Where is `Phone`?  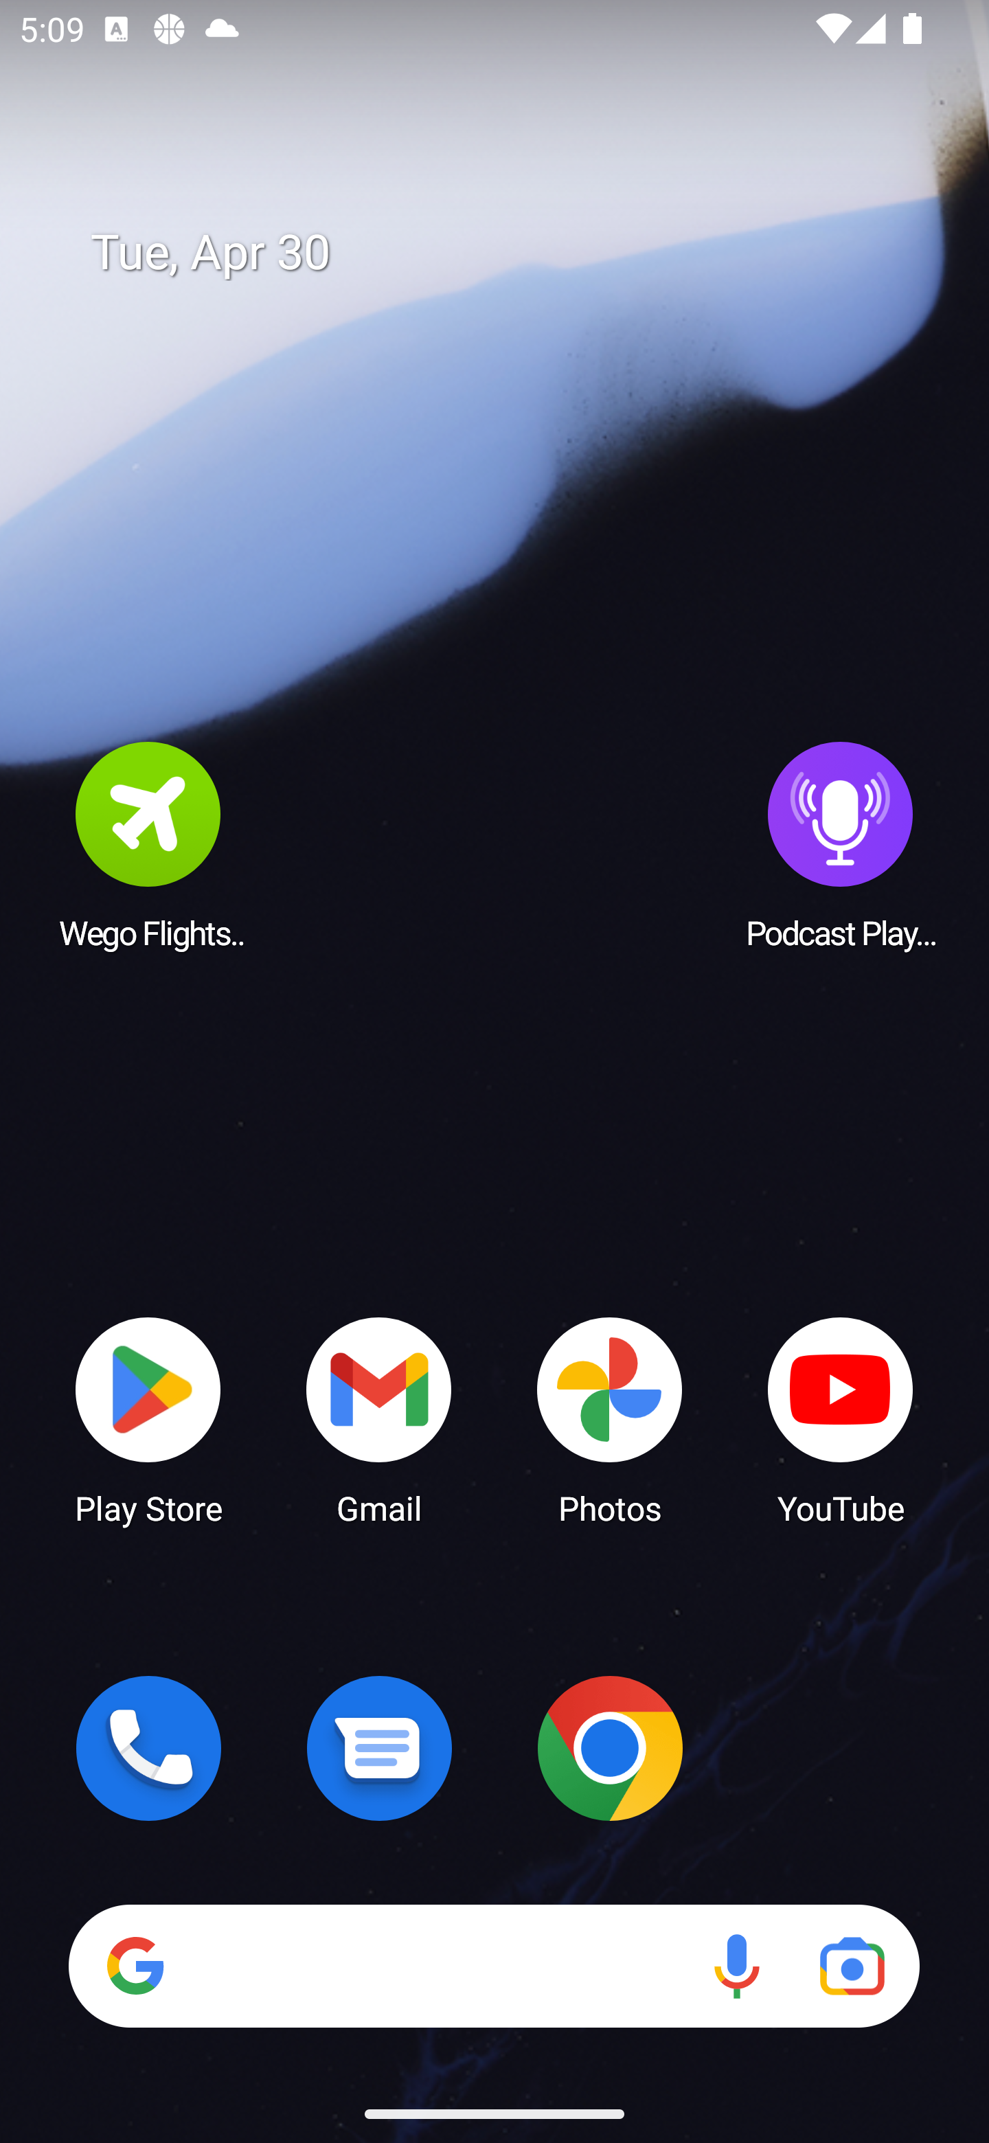 Phone is located at coordinates (148, 1748).